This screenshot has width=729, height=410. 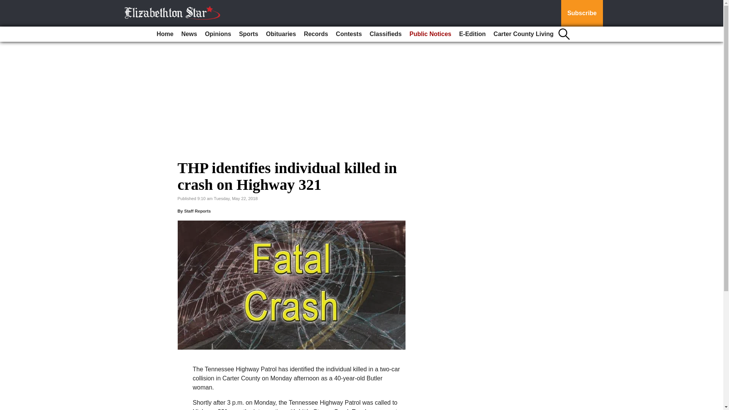 What do you see at coordinates (472, 34) in the screenshot?
I see `E-Edition` at bounding box center [472, 34].